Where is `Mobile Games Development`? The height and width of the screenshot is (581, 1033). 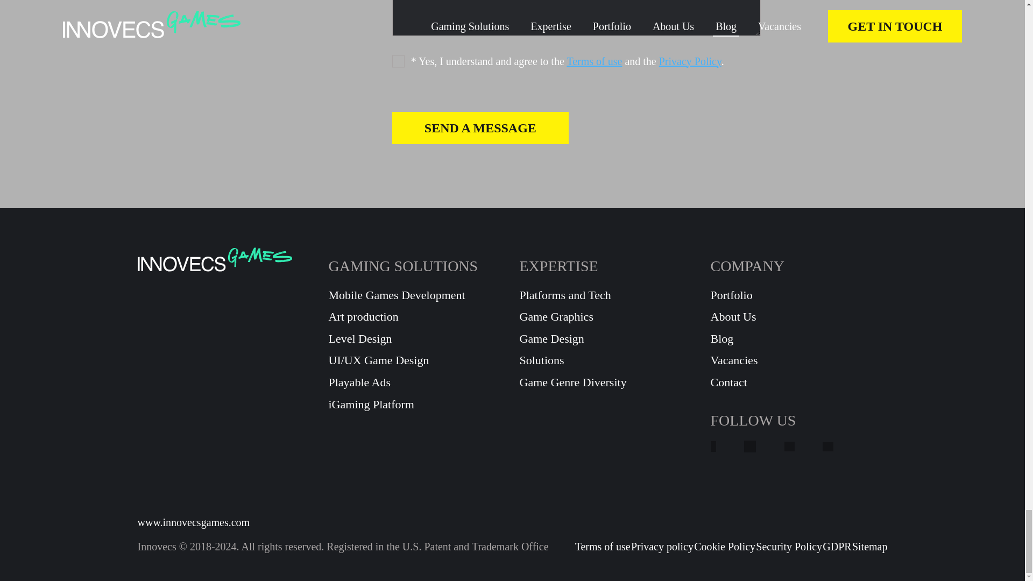 Mobile Games Development is located at coordinates (416, 295).